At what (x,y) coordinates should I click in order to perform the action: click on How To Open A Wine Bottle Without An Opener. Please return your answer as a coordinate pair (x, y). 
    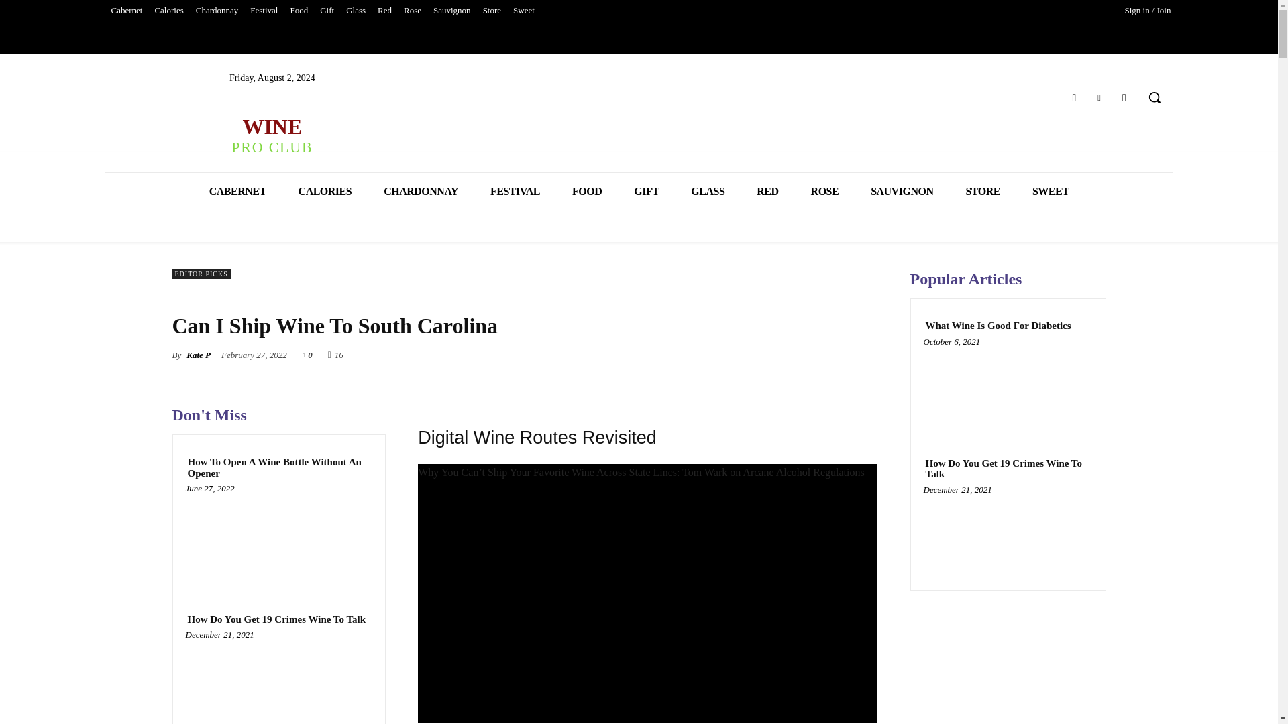
    Looking at the image, I should click on (271, 135).